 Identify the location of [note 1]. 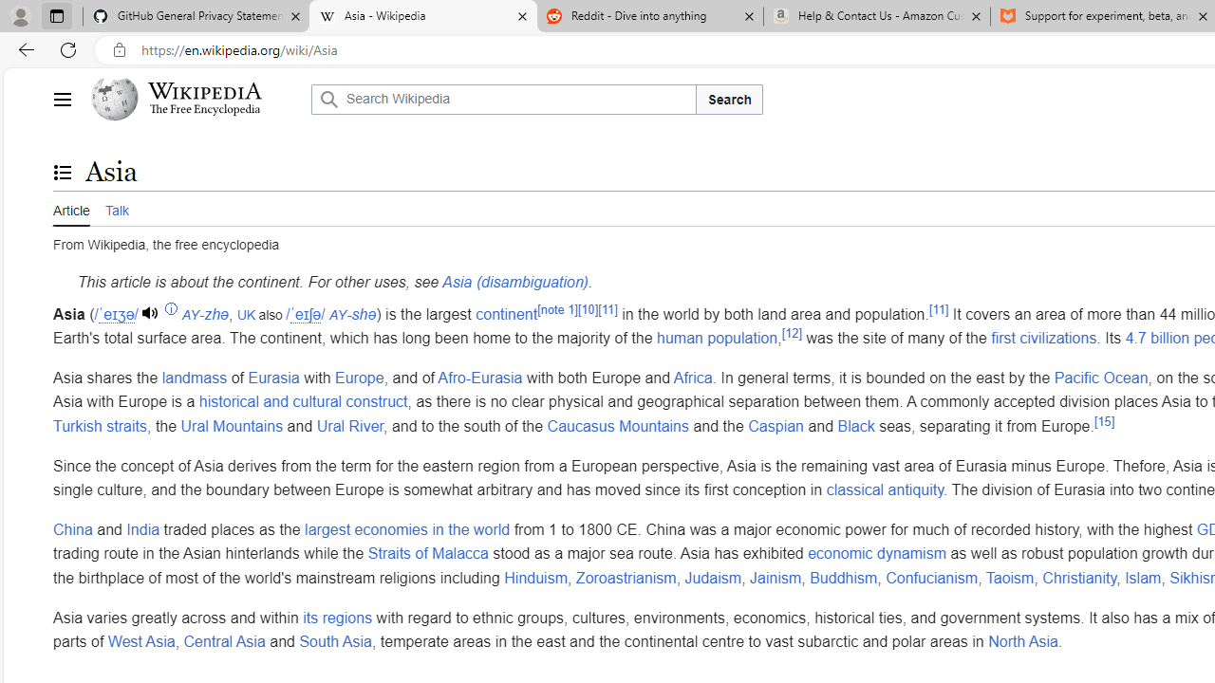
(557, 309).